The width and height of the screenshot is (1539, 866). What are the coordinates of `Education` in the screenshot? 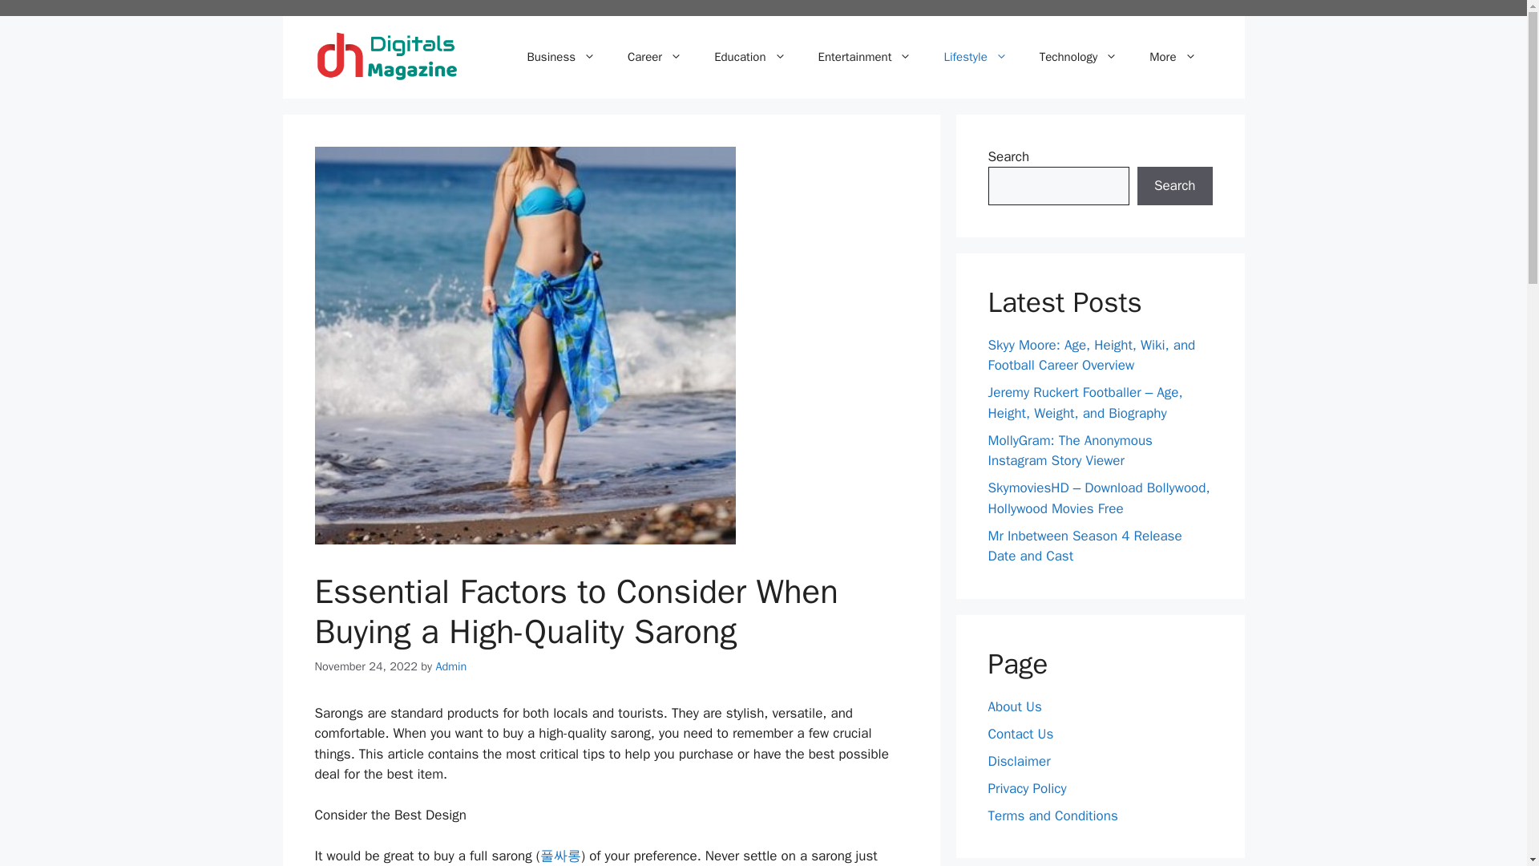 It's located at (750, 57).